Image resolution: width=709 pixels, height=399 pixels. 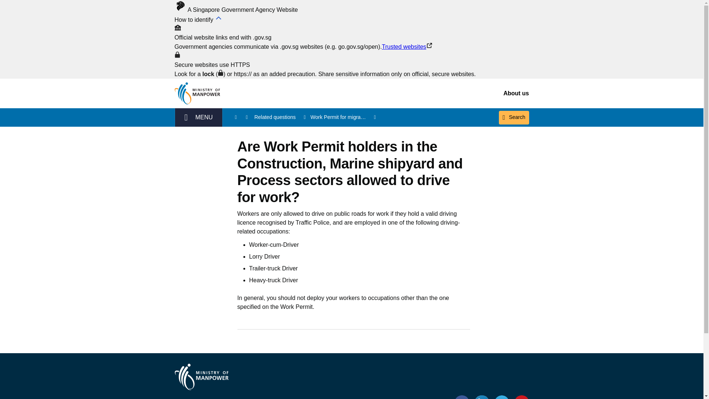 I want to click on Find us on Telegram, so click(x=501, y=397).